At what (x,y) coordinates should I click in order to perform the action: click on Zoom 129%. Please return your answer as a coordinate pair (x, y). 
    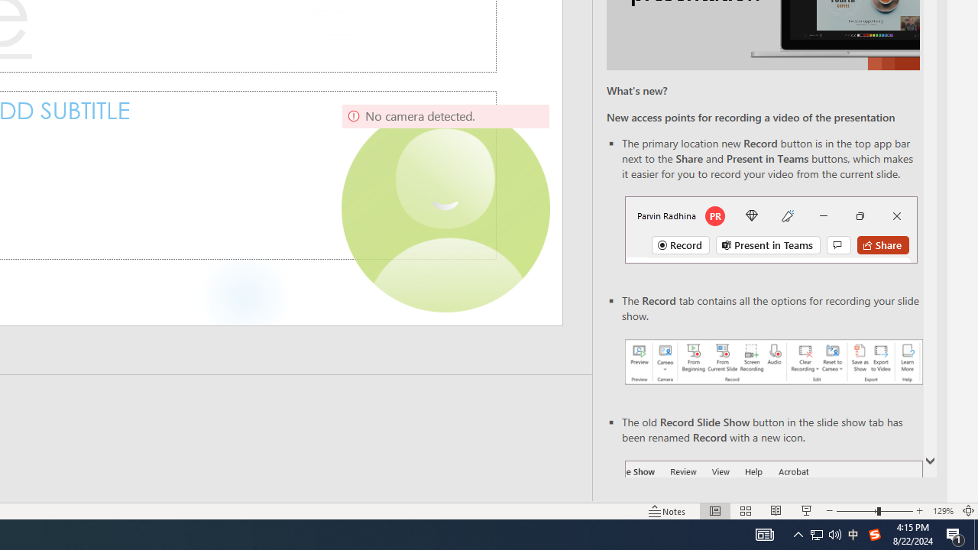
    Looking at the image, I should click on (943, 510).